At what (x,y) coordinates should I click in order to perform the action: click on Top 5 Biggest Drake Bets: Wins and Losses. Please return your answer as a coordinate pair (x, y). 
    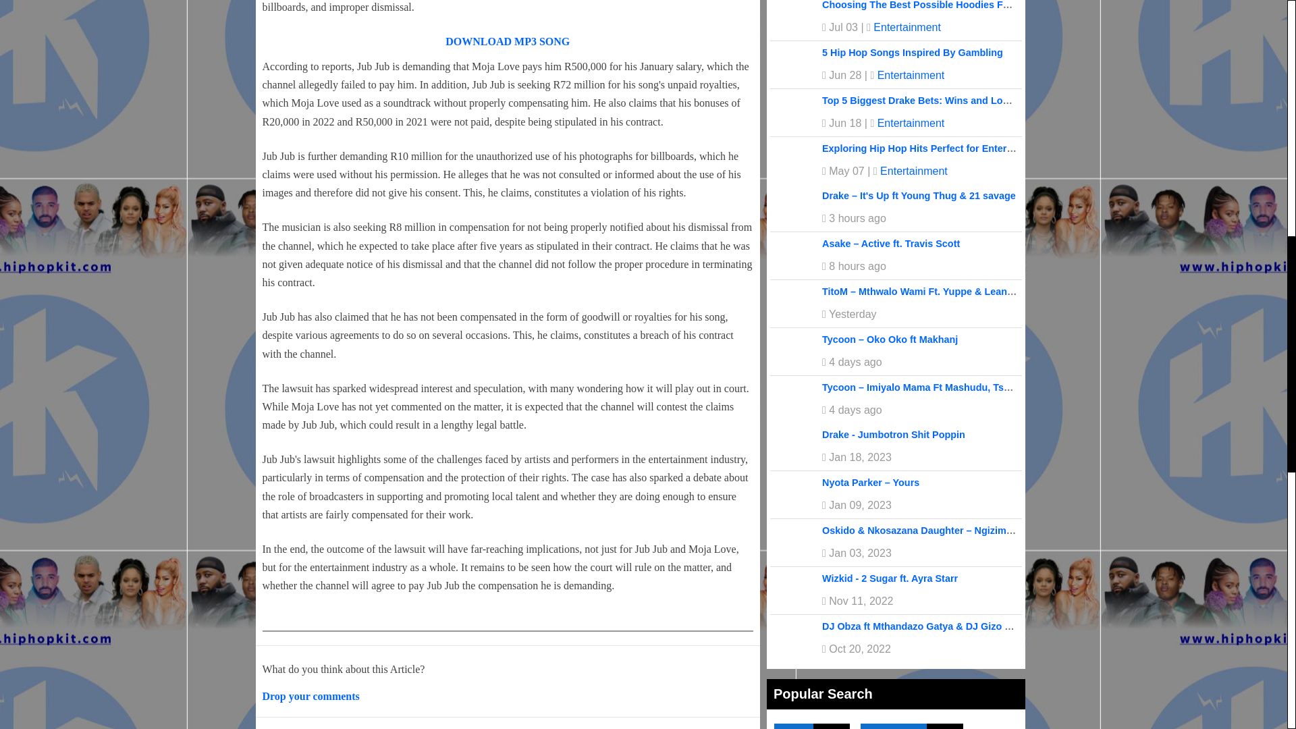
    Looking at the image, I should click on (922, 100).